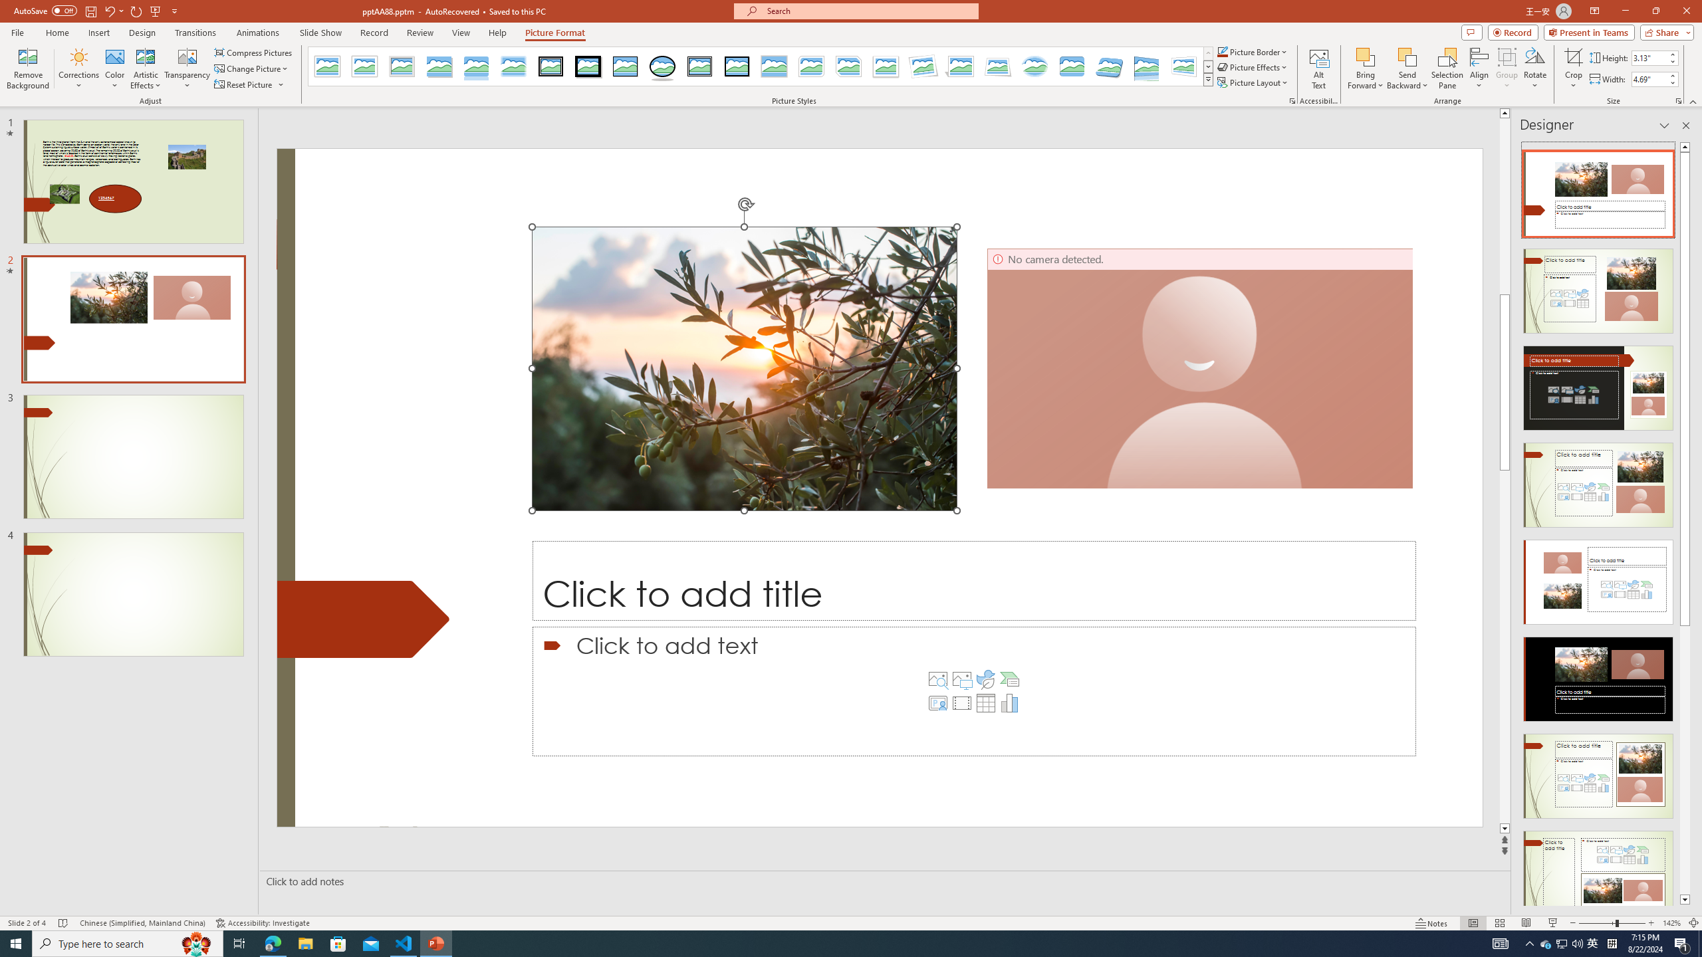 This screenshot has width=1702, height=957. Describe the element at coordinates (250, 85) in the screenshot. I see `Reset Picture` at that location.